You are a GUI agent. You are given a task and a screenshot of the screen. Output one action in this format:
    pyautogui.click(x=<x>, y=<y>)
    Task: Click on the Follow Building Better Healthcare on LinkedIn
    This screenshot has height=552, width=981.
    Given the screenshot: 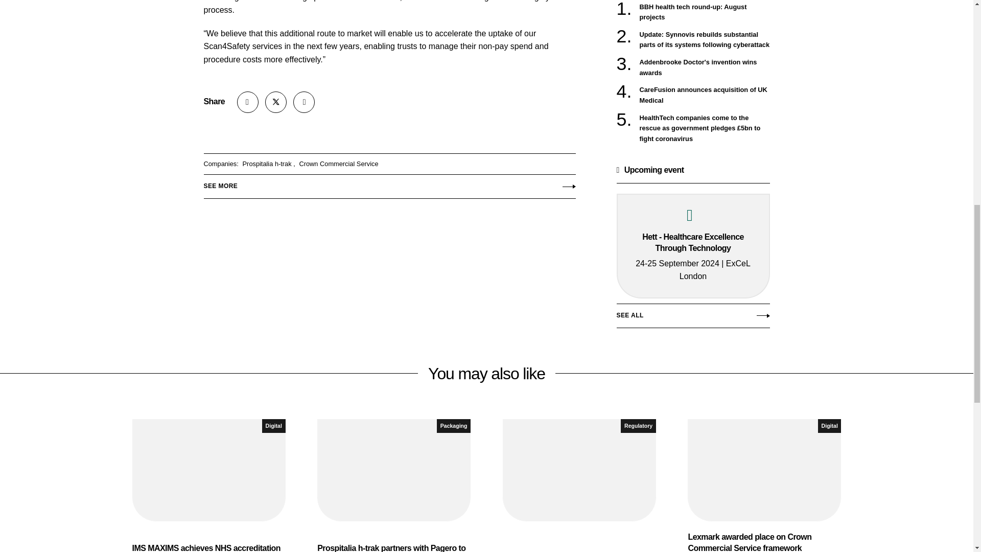 What is the action you would take?
    pyautogui.click(x=304, y=102)
    